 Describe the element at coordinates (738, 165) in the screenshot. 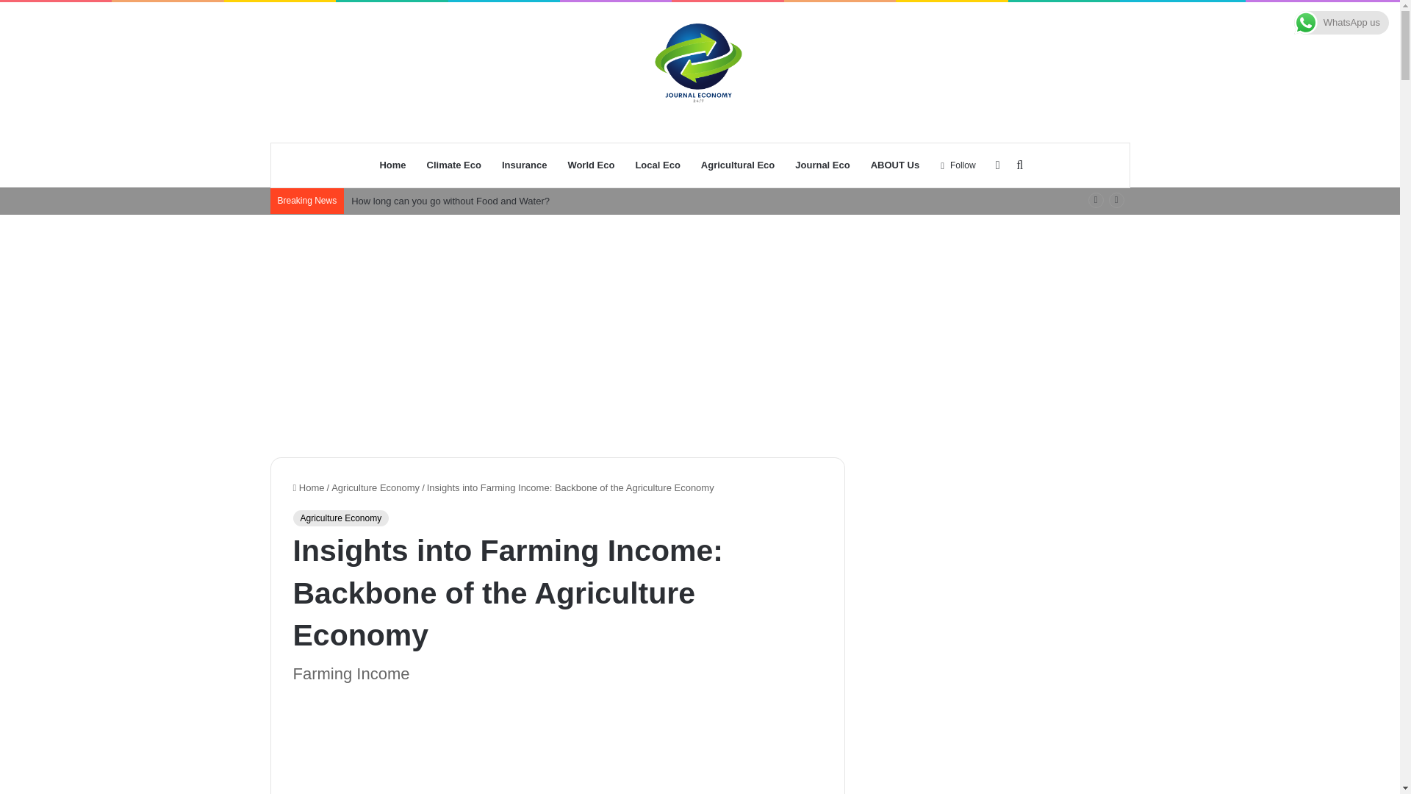

I see `Agricultural Eco` at that location.